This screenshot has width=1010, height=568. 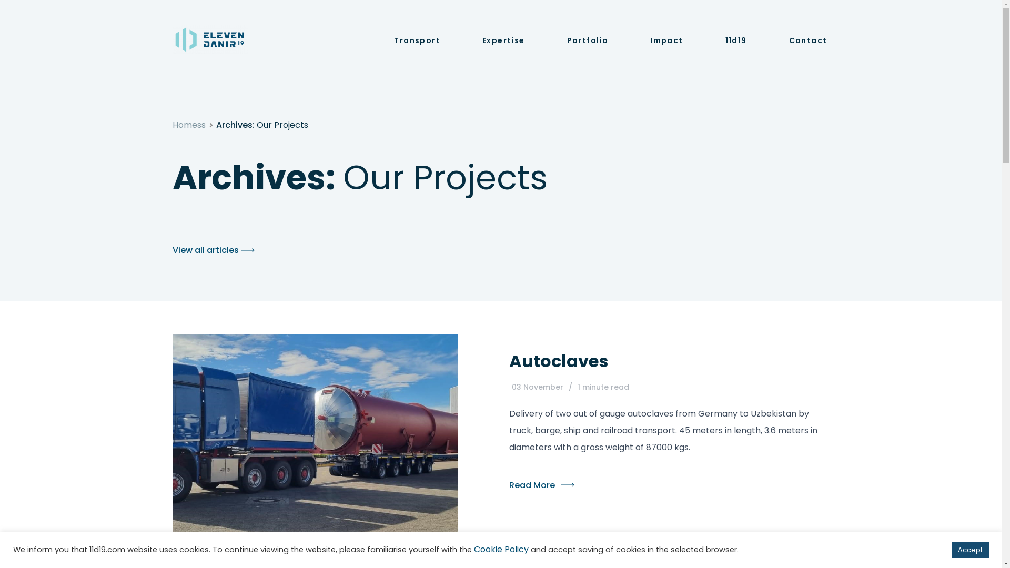 I want to click on Homess, so click(x=189, y=125).